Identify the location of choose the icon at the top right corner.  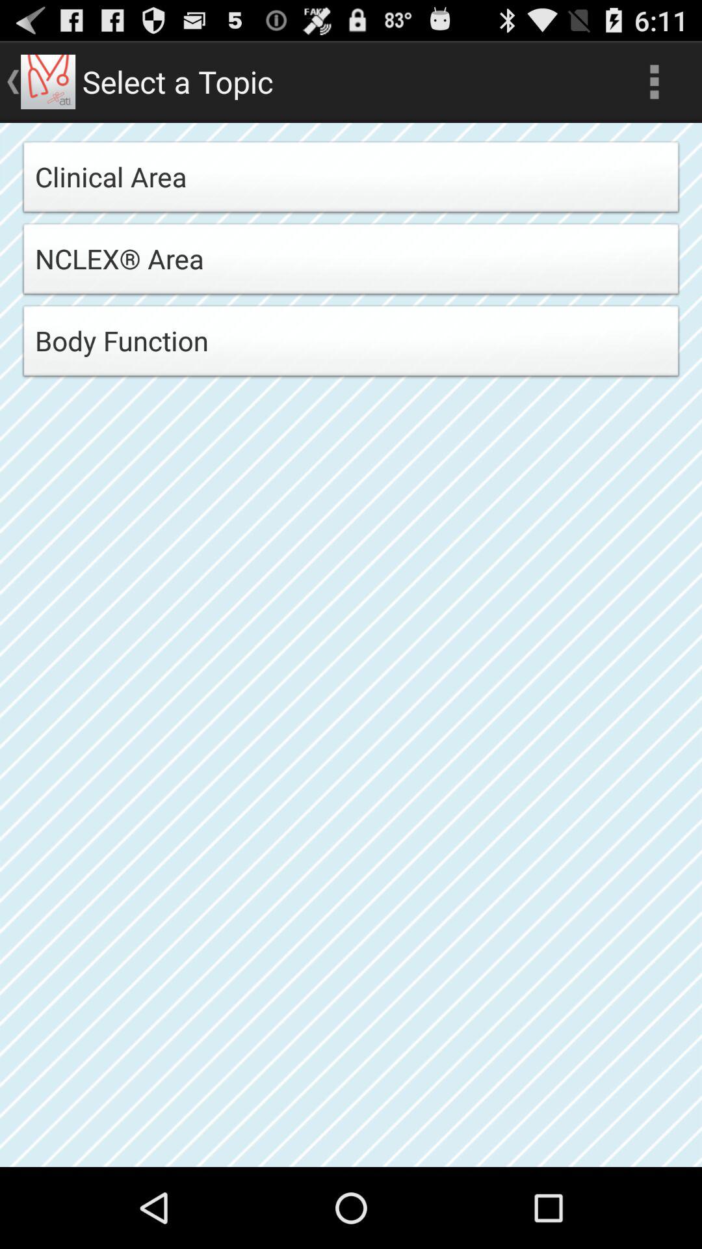
(654, 82).